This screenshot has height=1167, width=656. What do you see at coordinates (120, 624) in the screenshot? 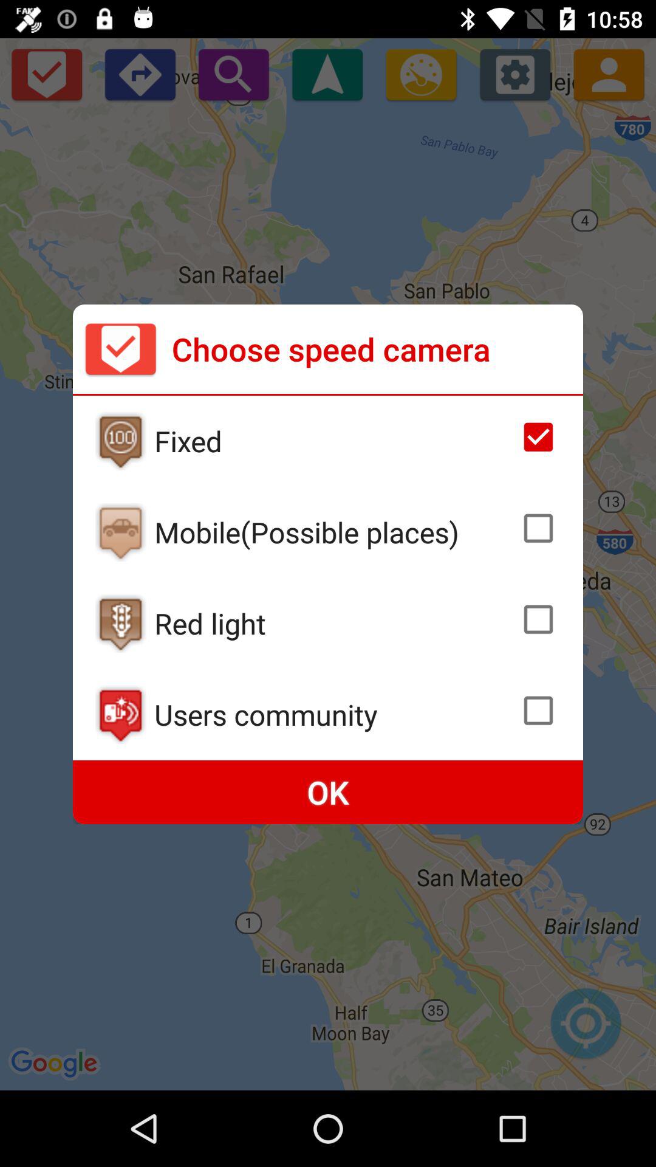
I see `it is in a camera to change the color` at bounding box center [120, 624].